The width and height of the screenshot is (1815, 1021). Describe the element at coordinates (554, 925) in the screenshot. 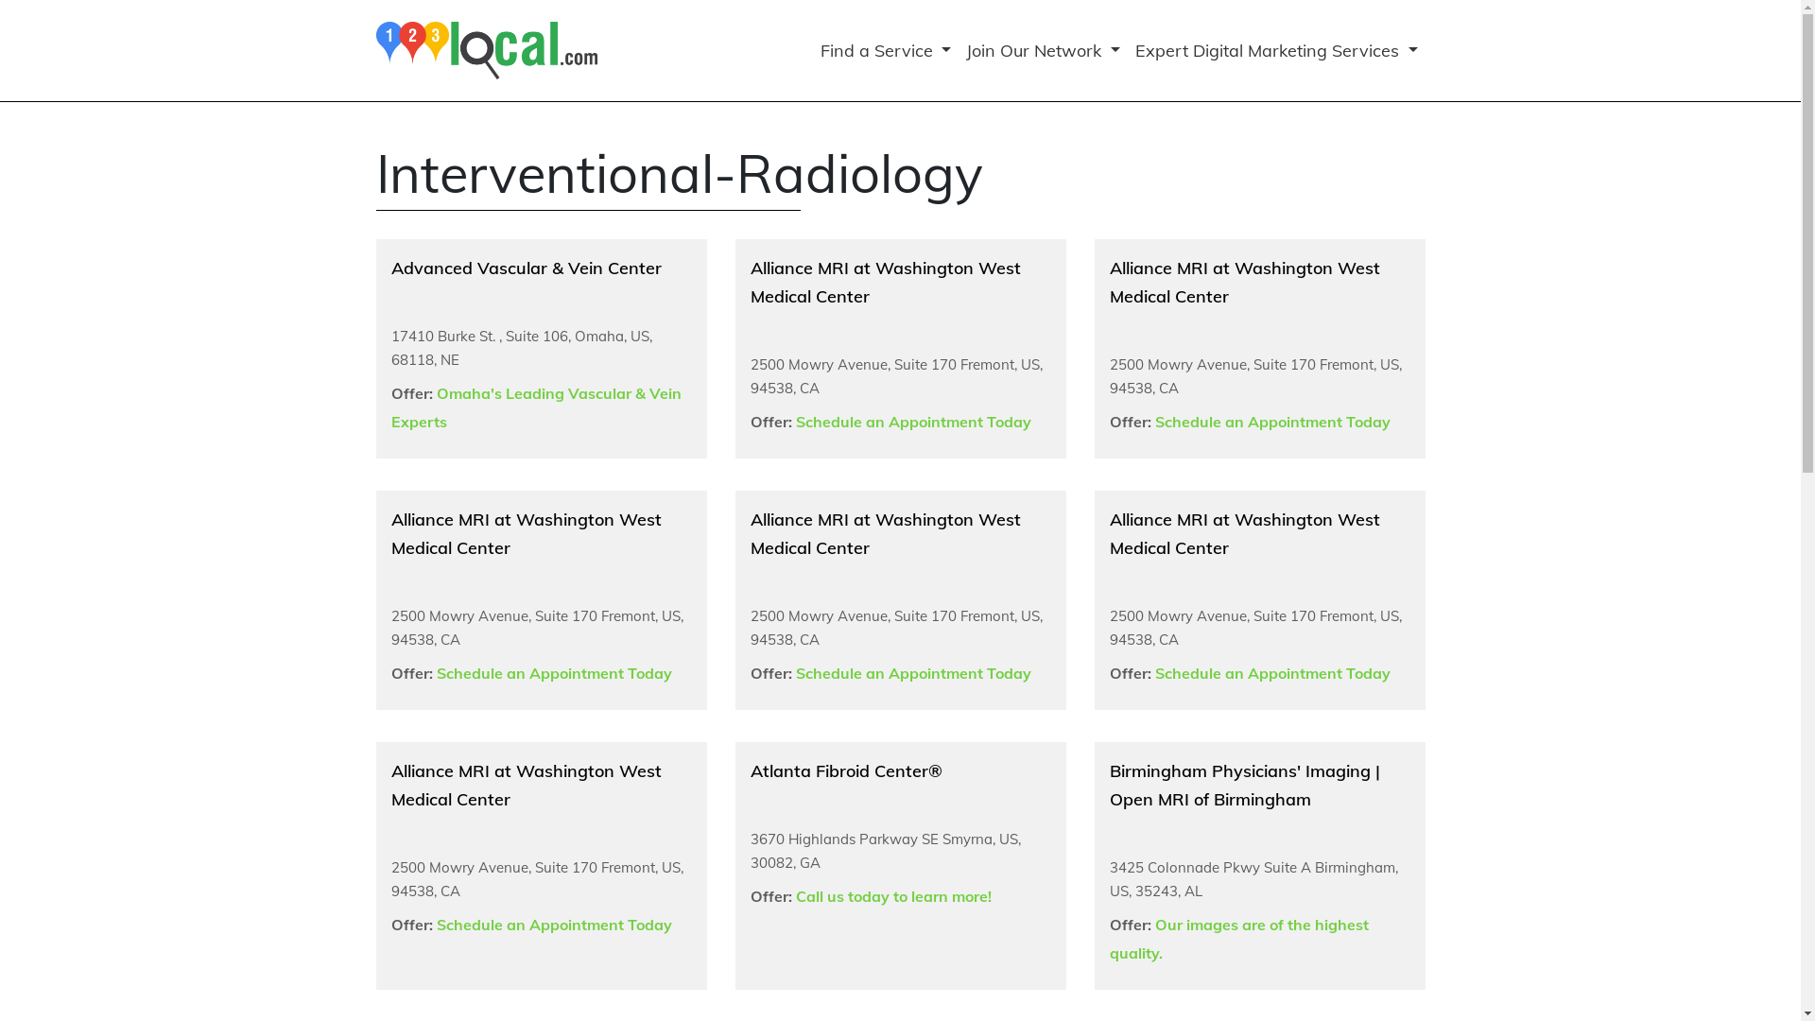

I see `Schedule an Appointment Today` at that location.